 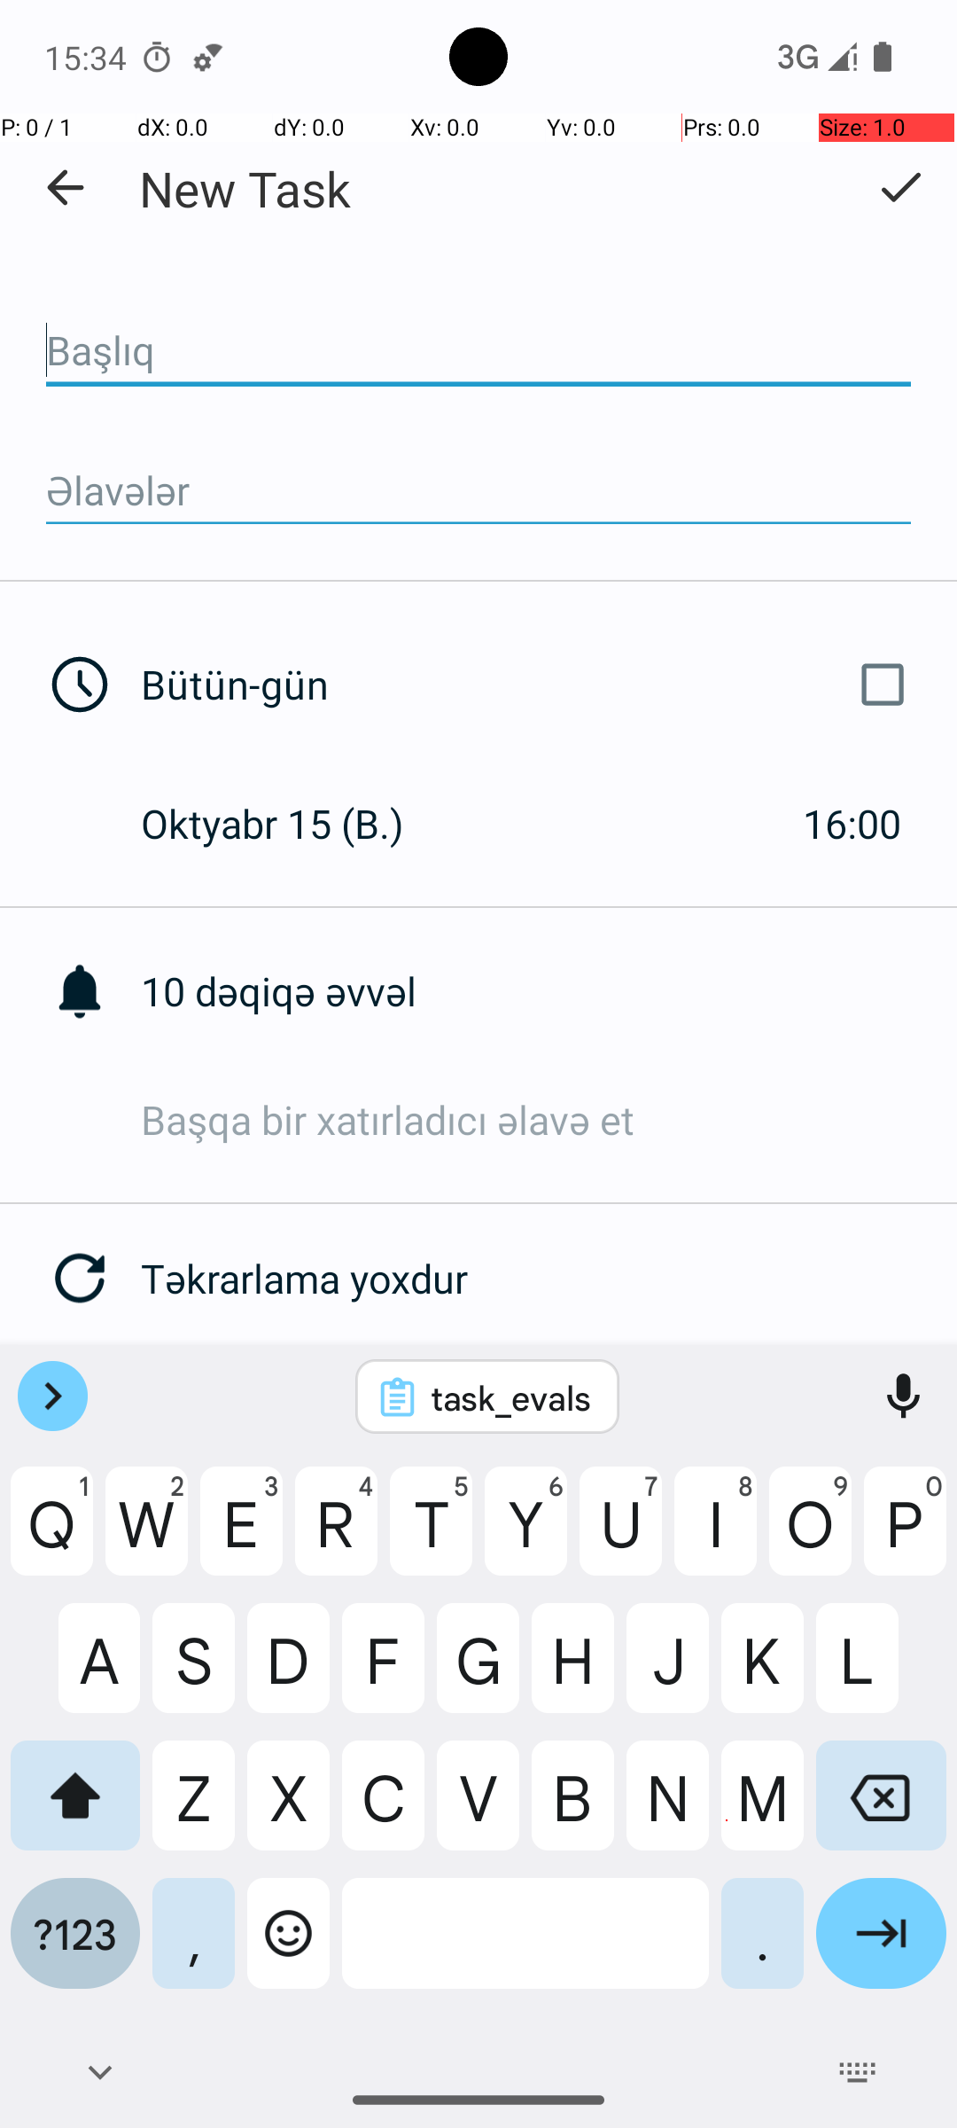 What do you see at coordinates (530, 685) in the screenshot?
I see `Bütün-gün` at bounding box center [530, 685].